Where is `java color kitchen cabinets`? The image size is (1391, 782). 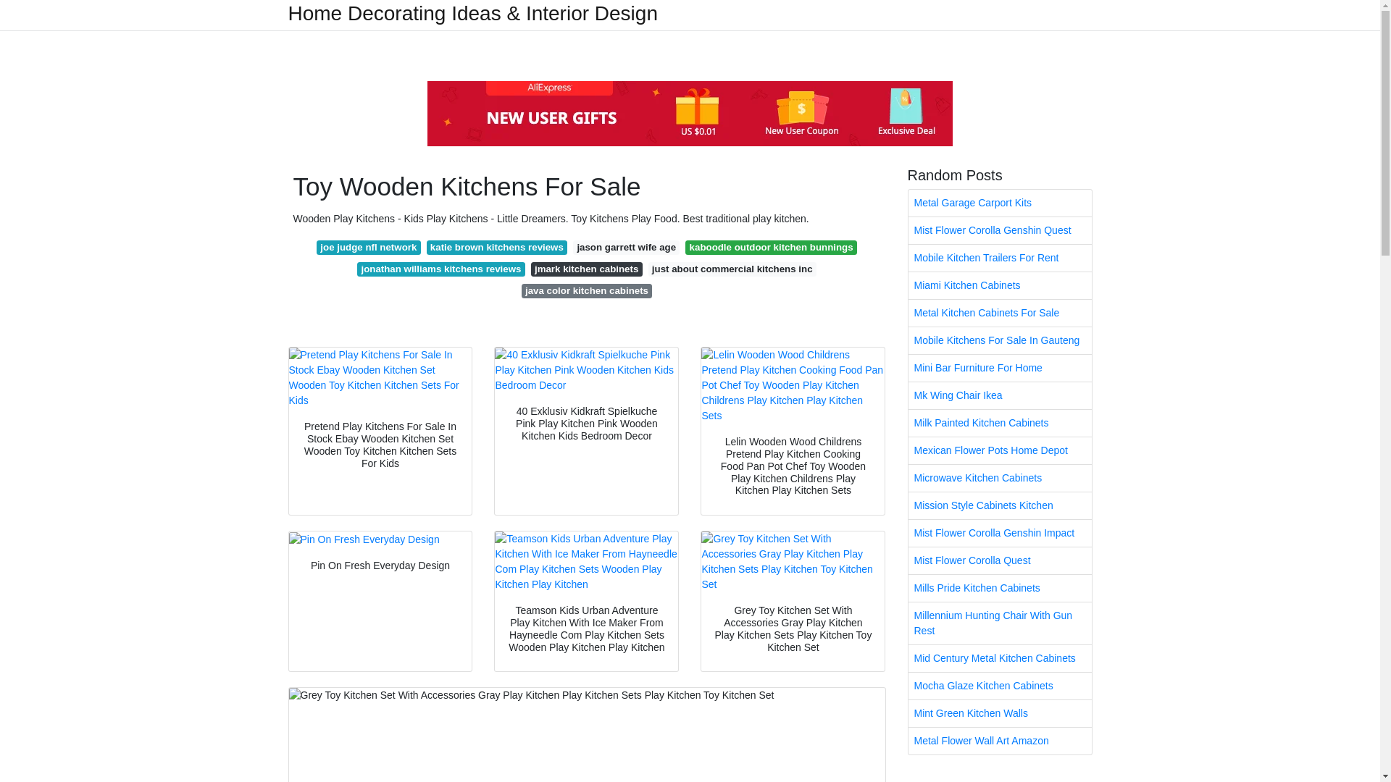
java color kitchen cabinets is located at coordinates (587, 291).